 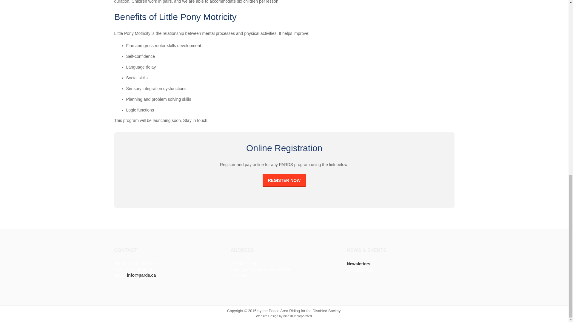 I want to click on Newsletters, so click(x=358, y=264).